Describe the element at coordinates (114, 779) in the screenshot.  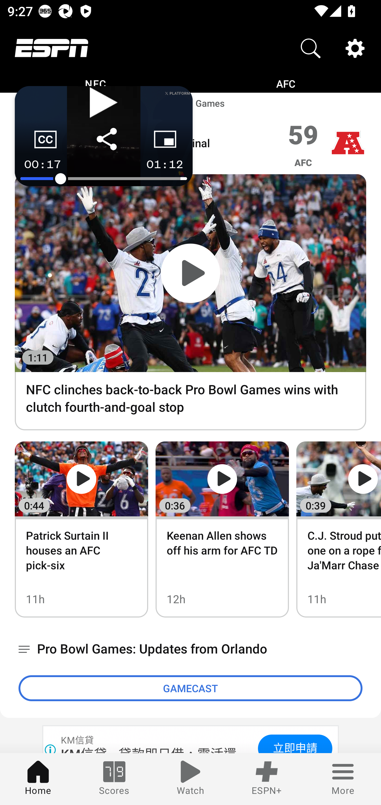
I see `Scores` at that location.